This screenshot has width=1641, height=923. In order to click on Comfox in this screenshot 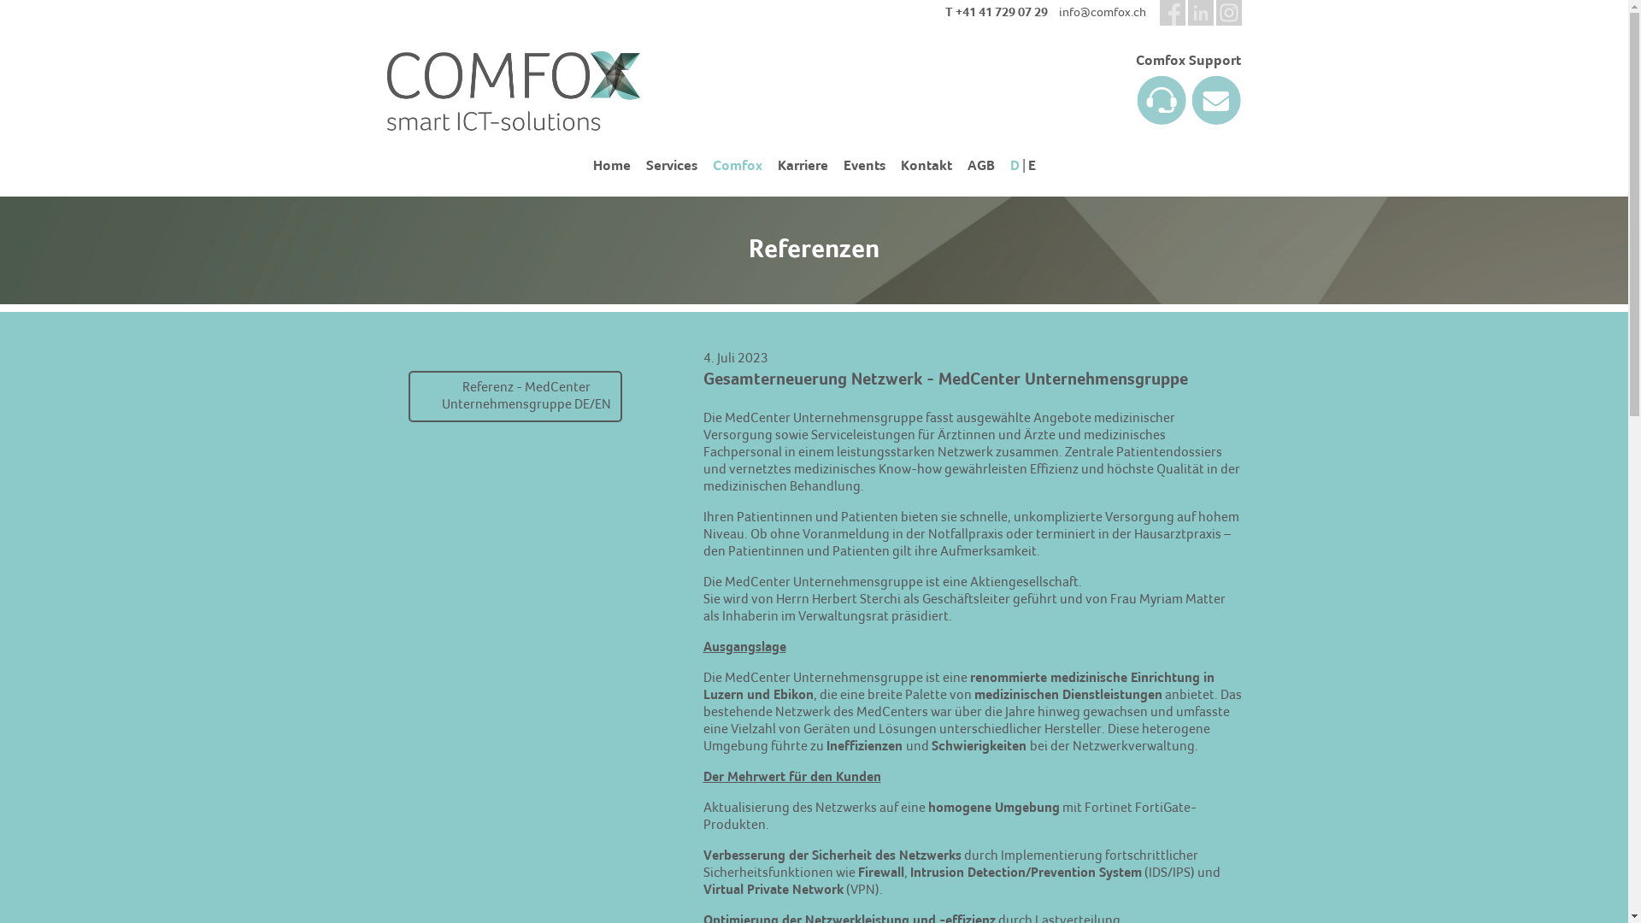, I will do `click(738, 166)`.